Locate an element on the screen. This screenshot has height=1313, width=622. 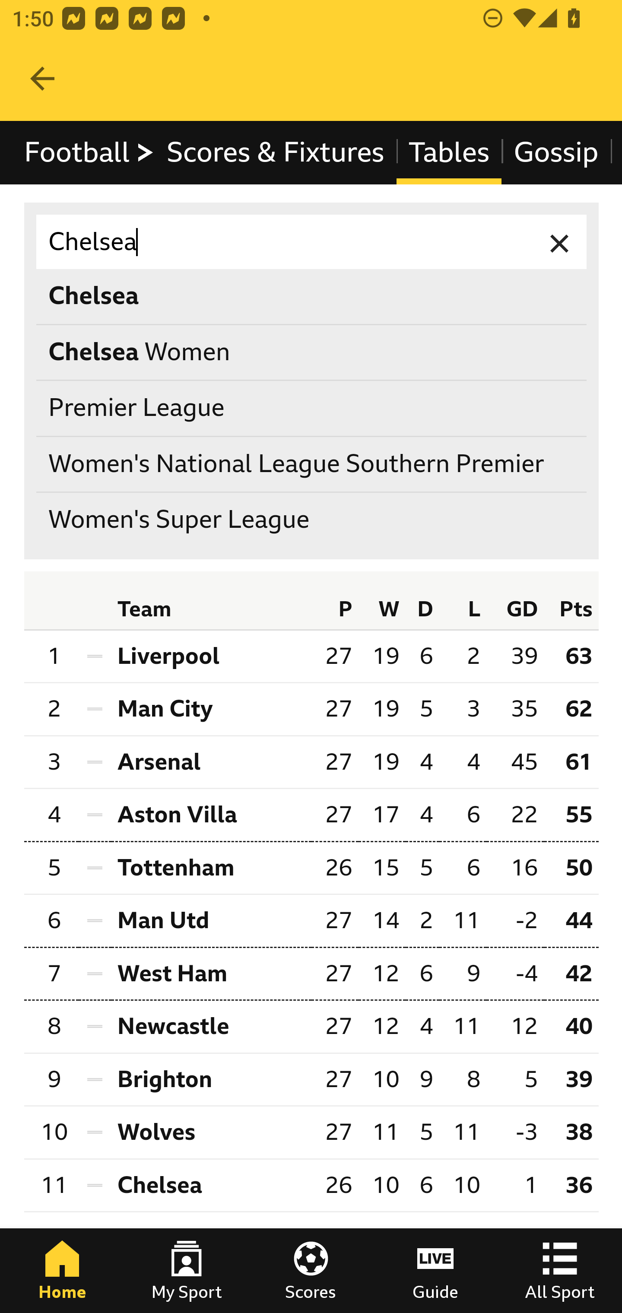
Premier League is located at coordinates (312, 409).